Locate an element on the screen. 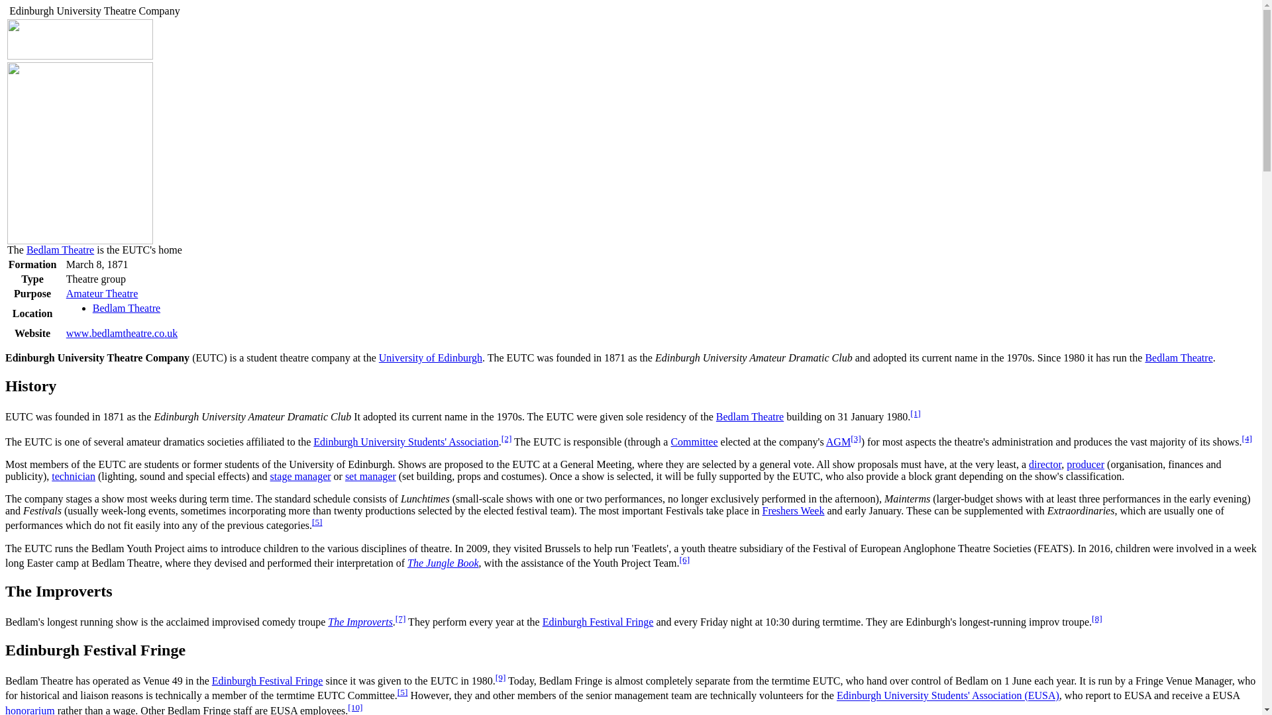 The width and height of the screenshot is (1272, 715). technician is located at coordinates (74, 475).